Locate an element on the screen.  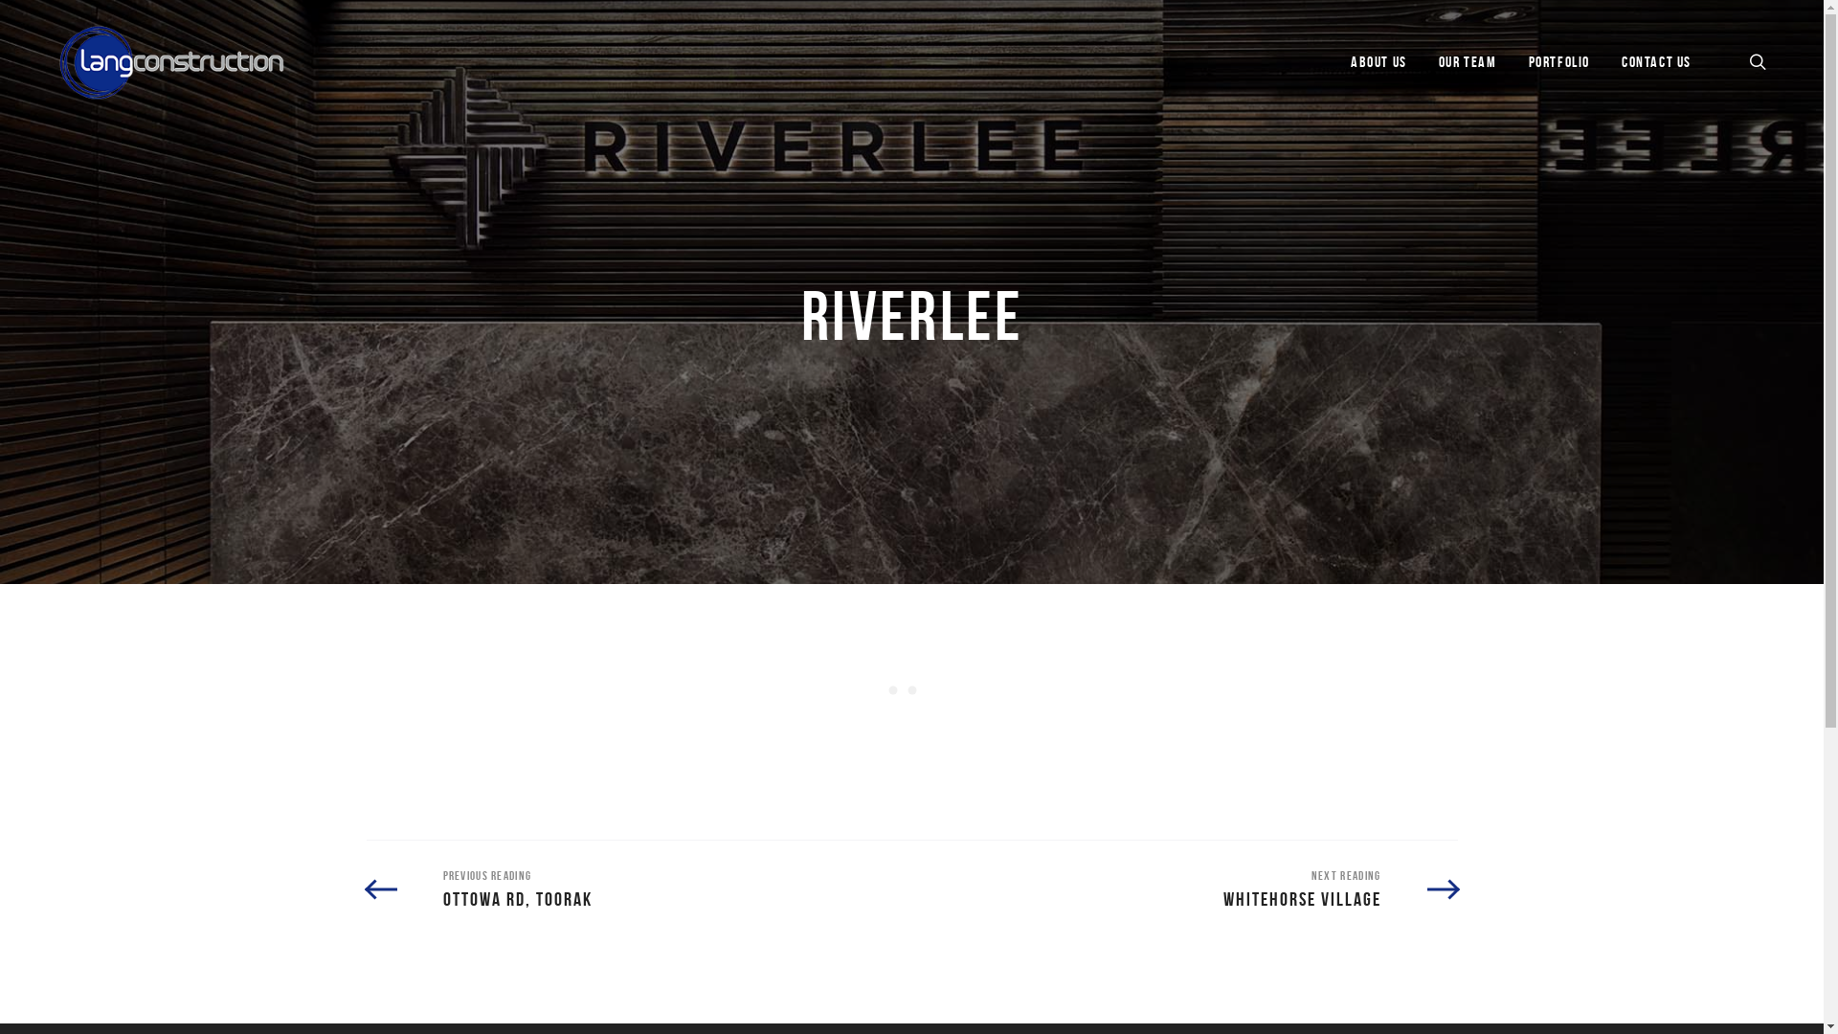
Riverlee is located at coordinates (949, 755).